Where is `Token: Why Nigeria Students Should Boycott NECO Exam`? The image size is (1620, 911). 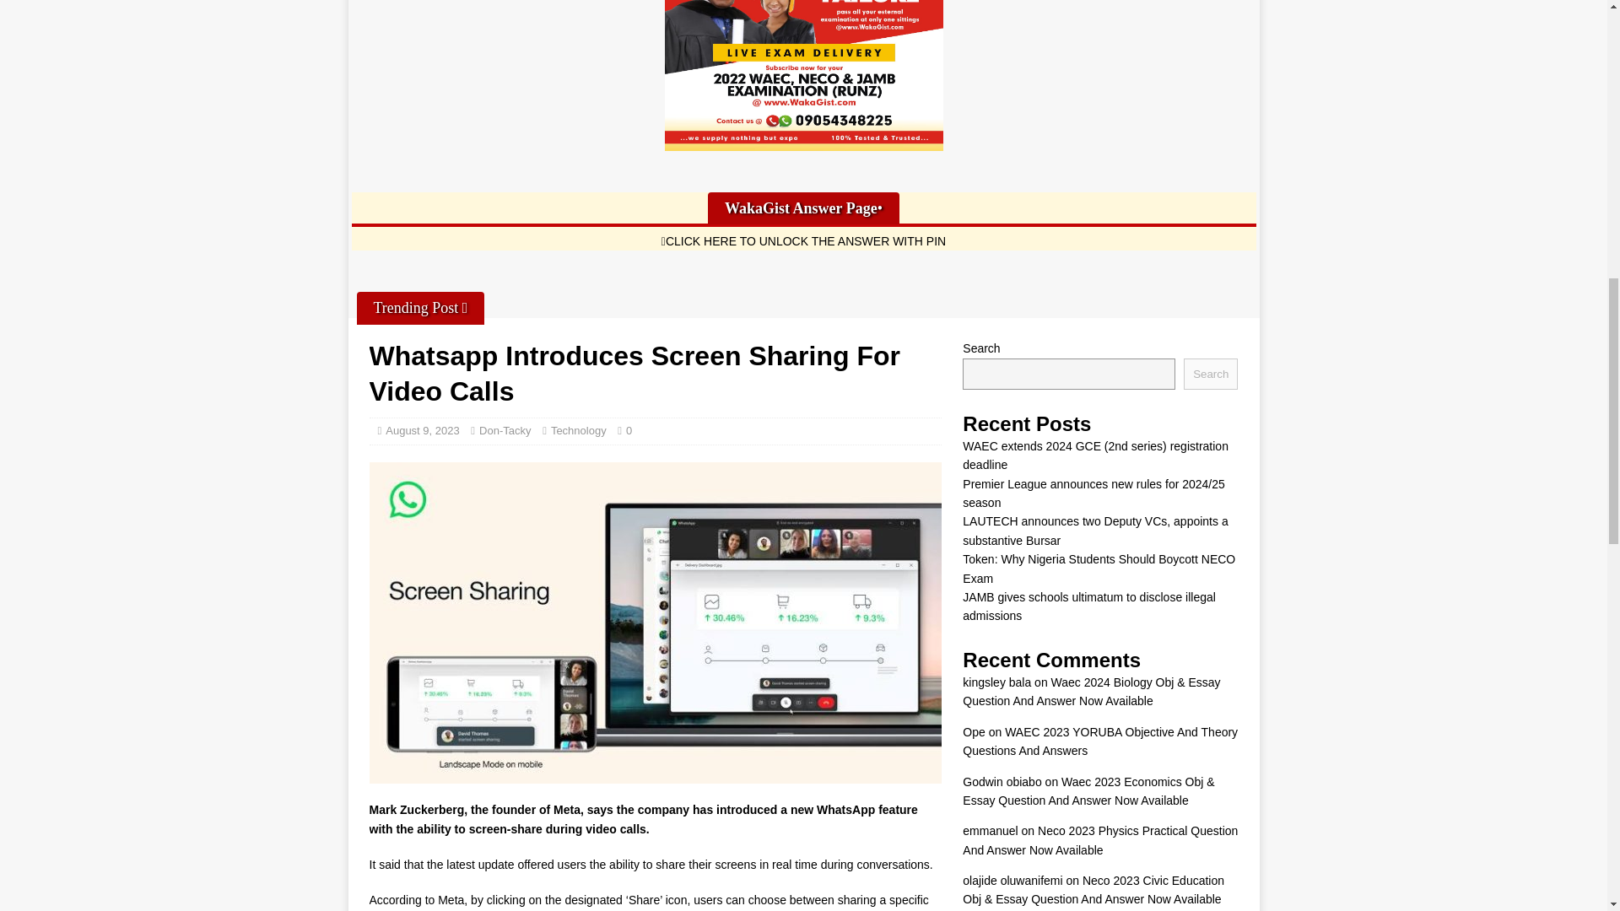 Token: Why Nigeria Students Should Boycott NECO Exam is located at coordinates (1099, 569).